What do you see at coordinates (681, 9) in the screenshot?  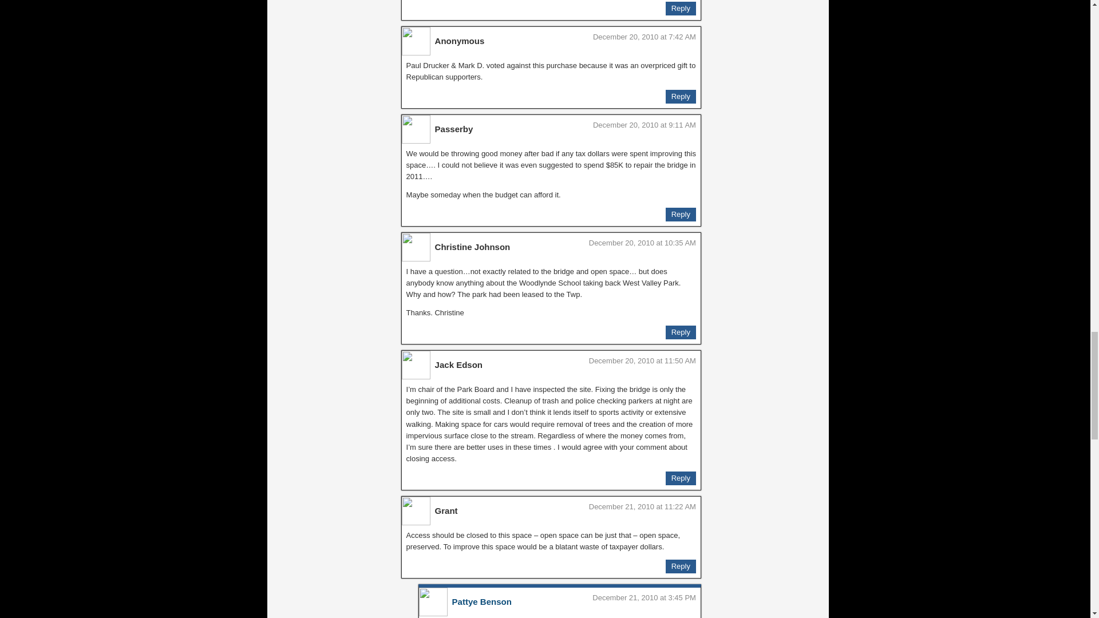 I see `Reply` at bounding box center [681, 9].